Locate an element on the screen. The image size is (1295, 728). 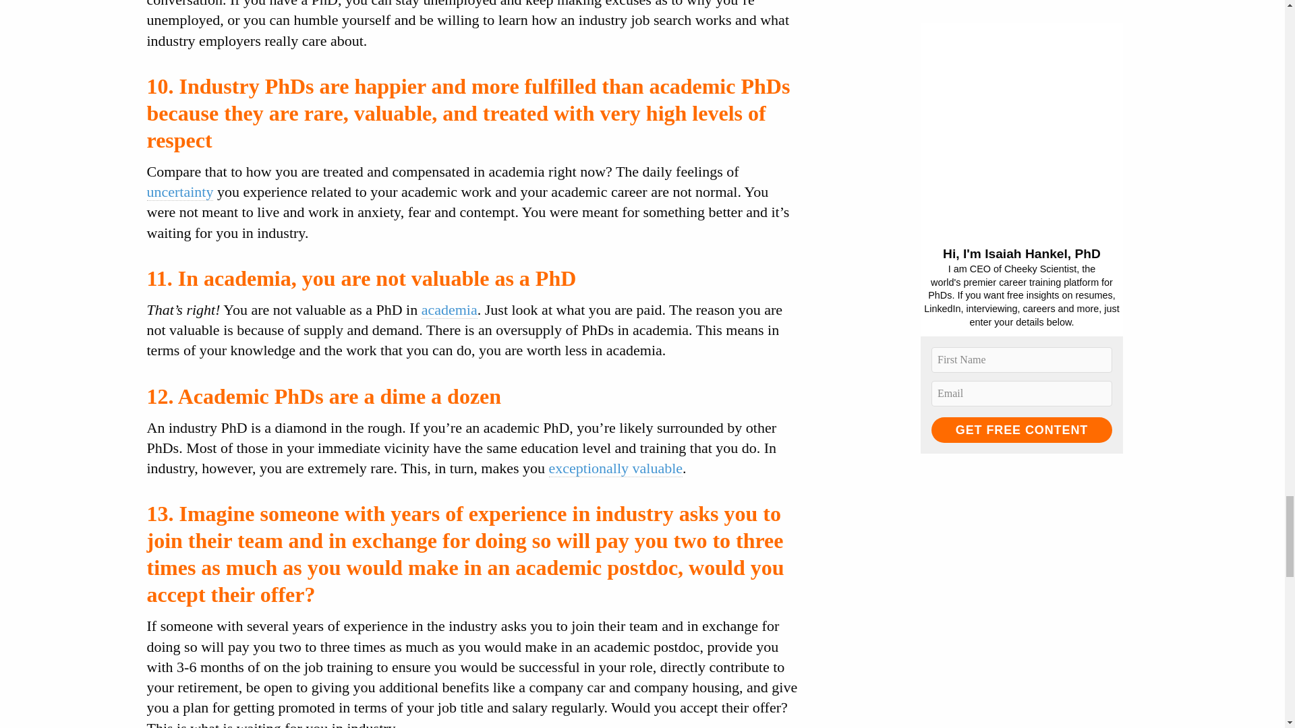
uncertainty is located at coordinates (180, 192).